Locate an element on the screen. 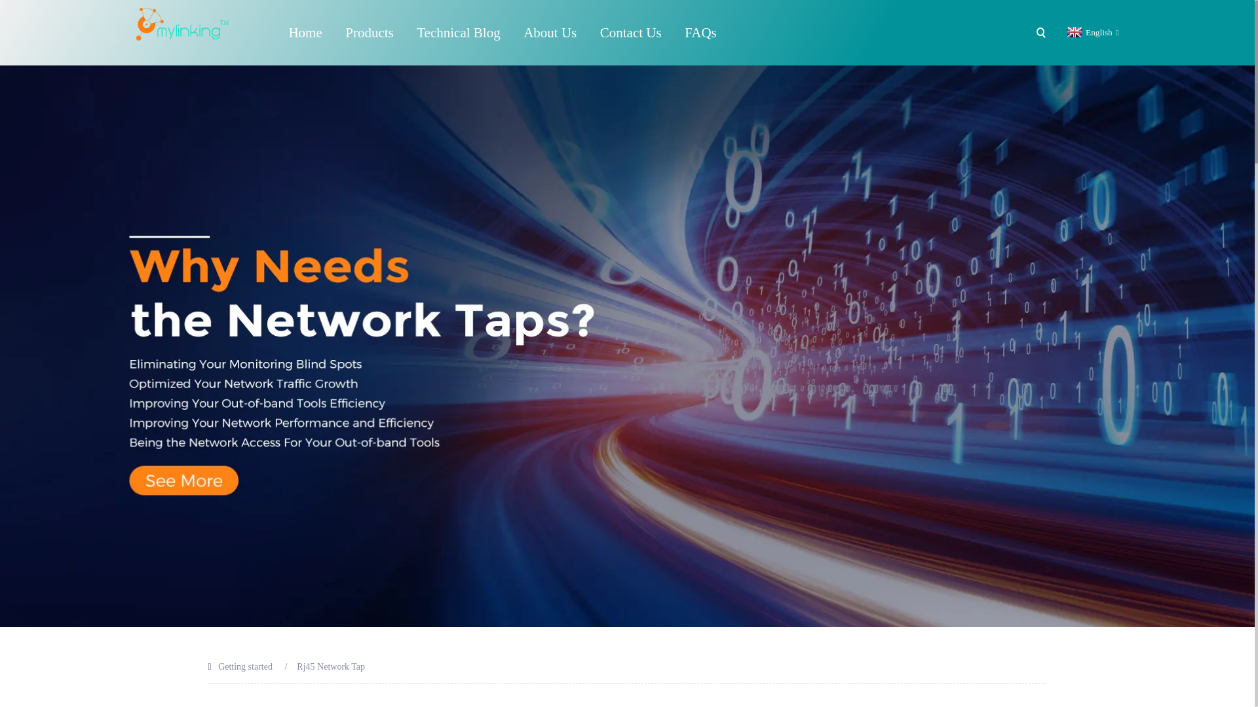 This screenshot has width=1258, height=707. Products is located at coordinates (369, 33).